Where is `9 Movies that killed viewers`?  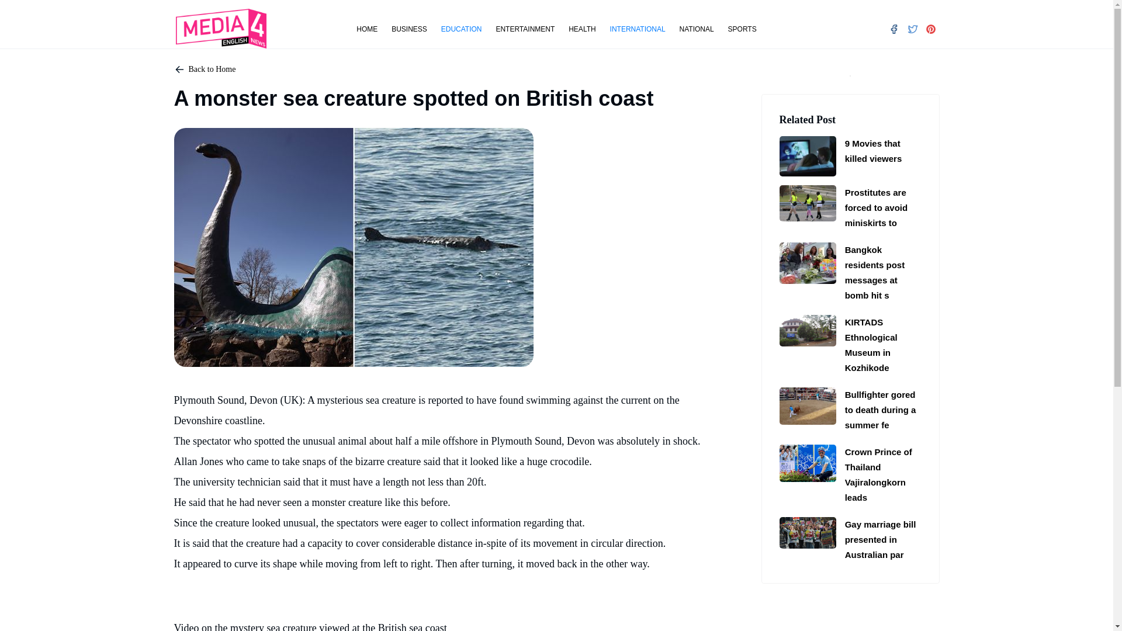 9 Movies that killed viewers is located at coordinates (878, 151).